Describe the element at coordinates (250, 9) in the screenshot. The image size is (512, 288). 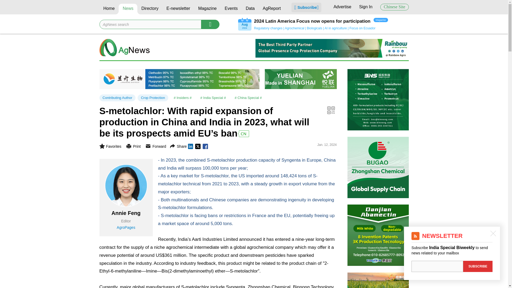
I see `Data` at that location.